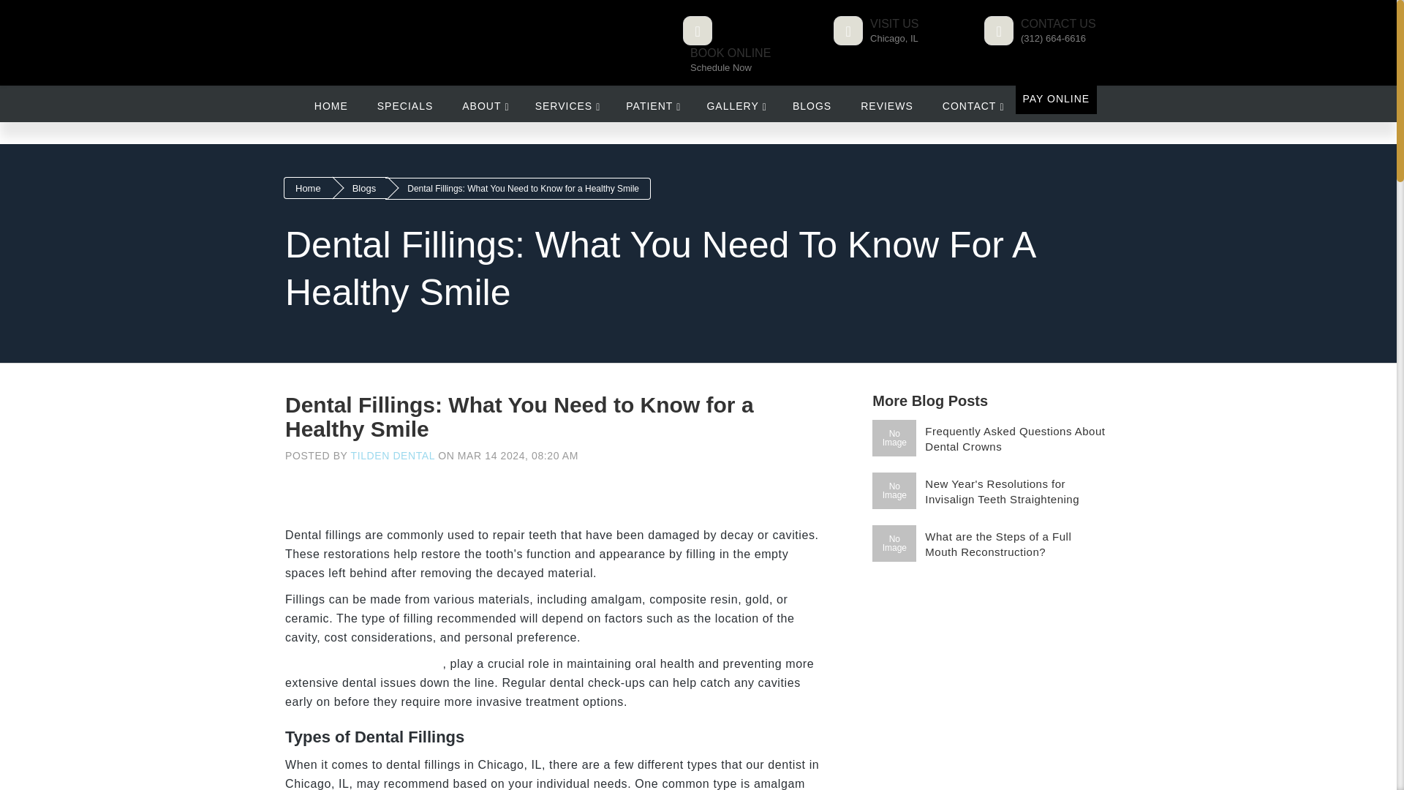 The height and width of the screenshot is (790, 1404). What do you see at coordinates (483, 104) in the screenshot?
I see `ABOUT` at bounding box center [483, 104].